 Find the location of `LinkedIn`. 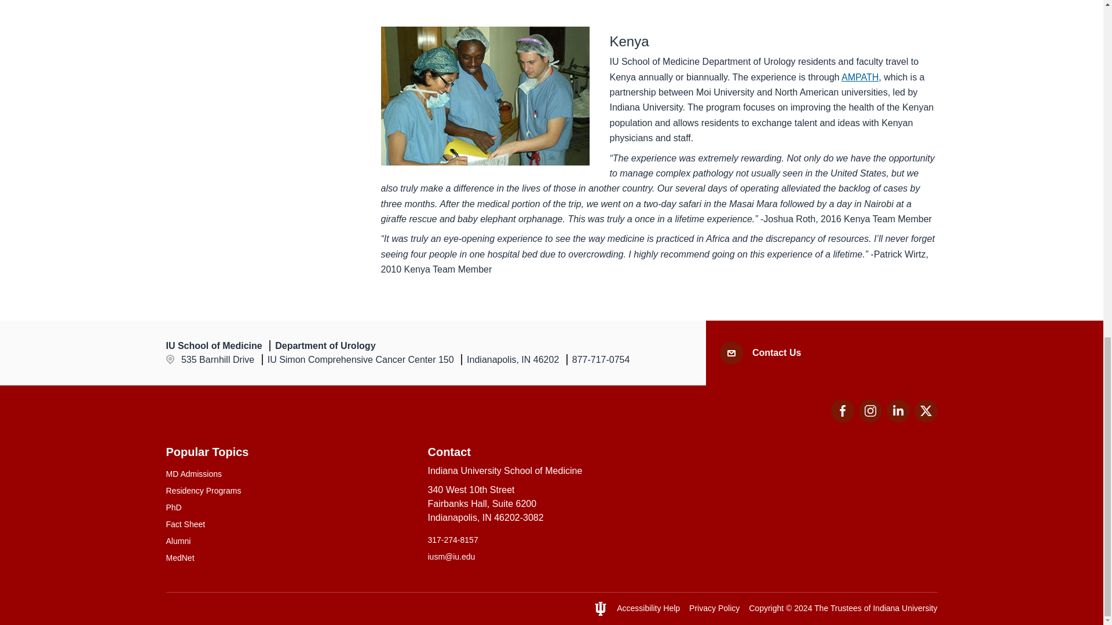

LinkedIn is located at coordinates (898, 411).